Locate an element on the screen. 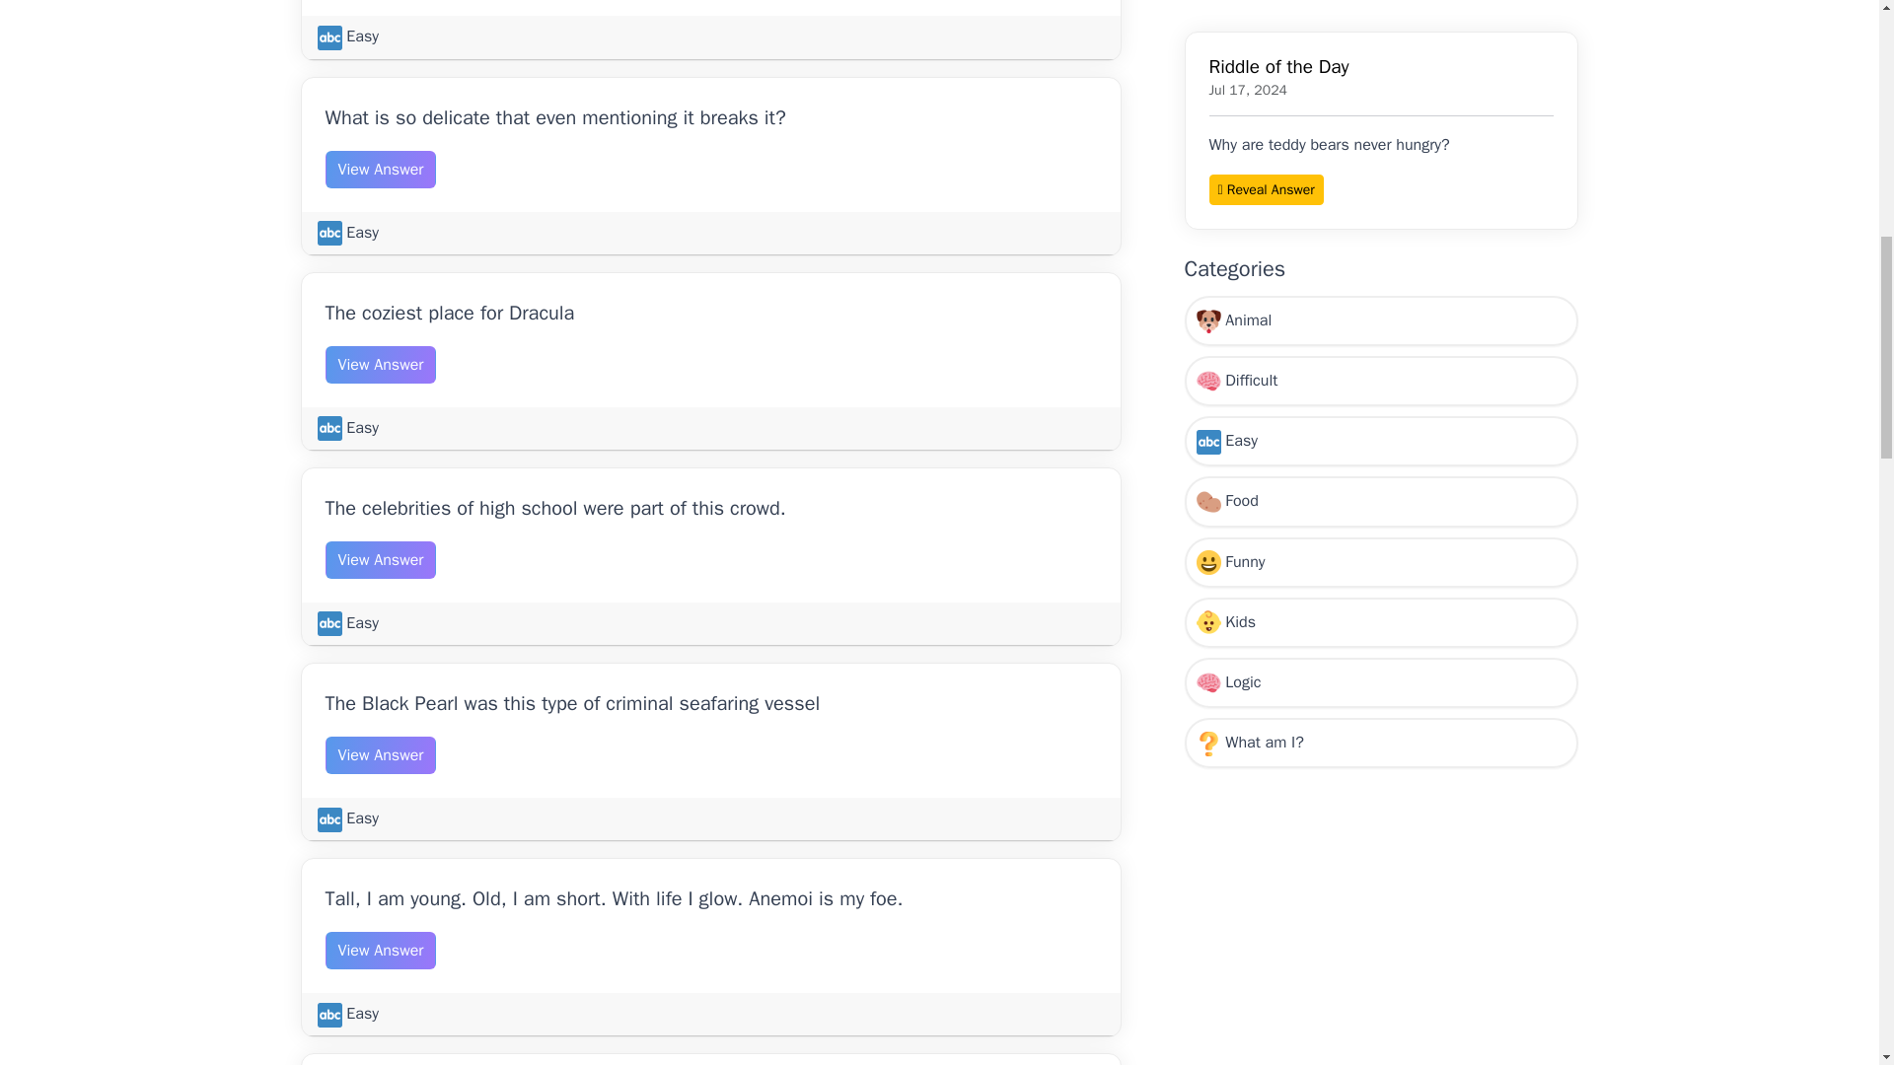  View Answer is located at coordinates (381, 951).